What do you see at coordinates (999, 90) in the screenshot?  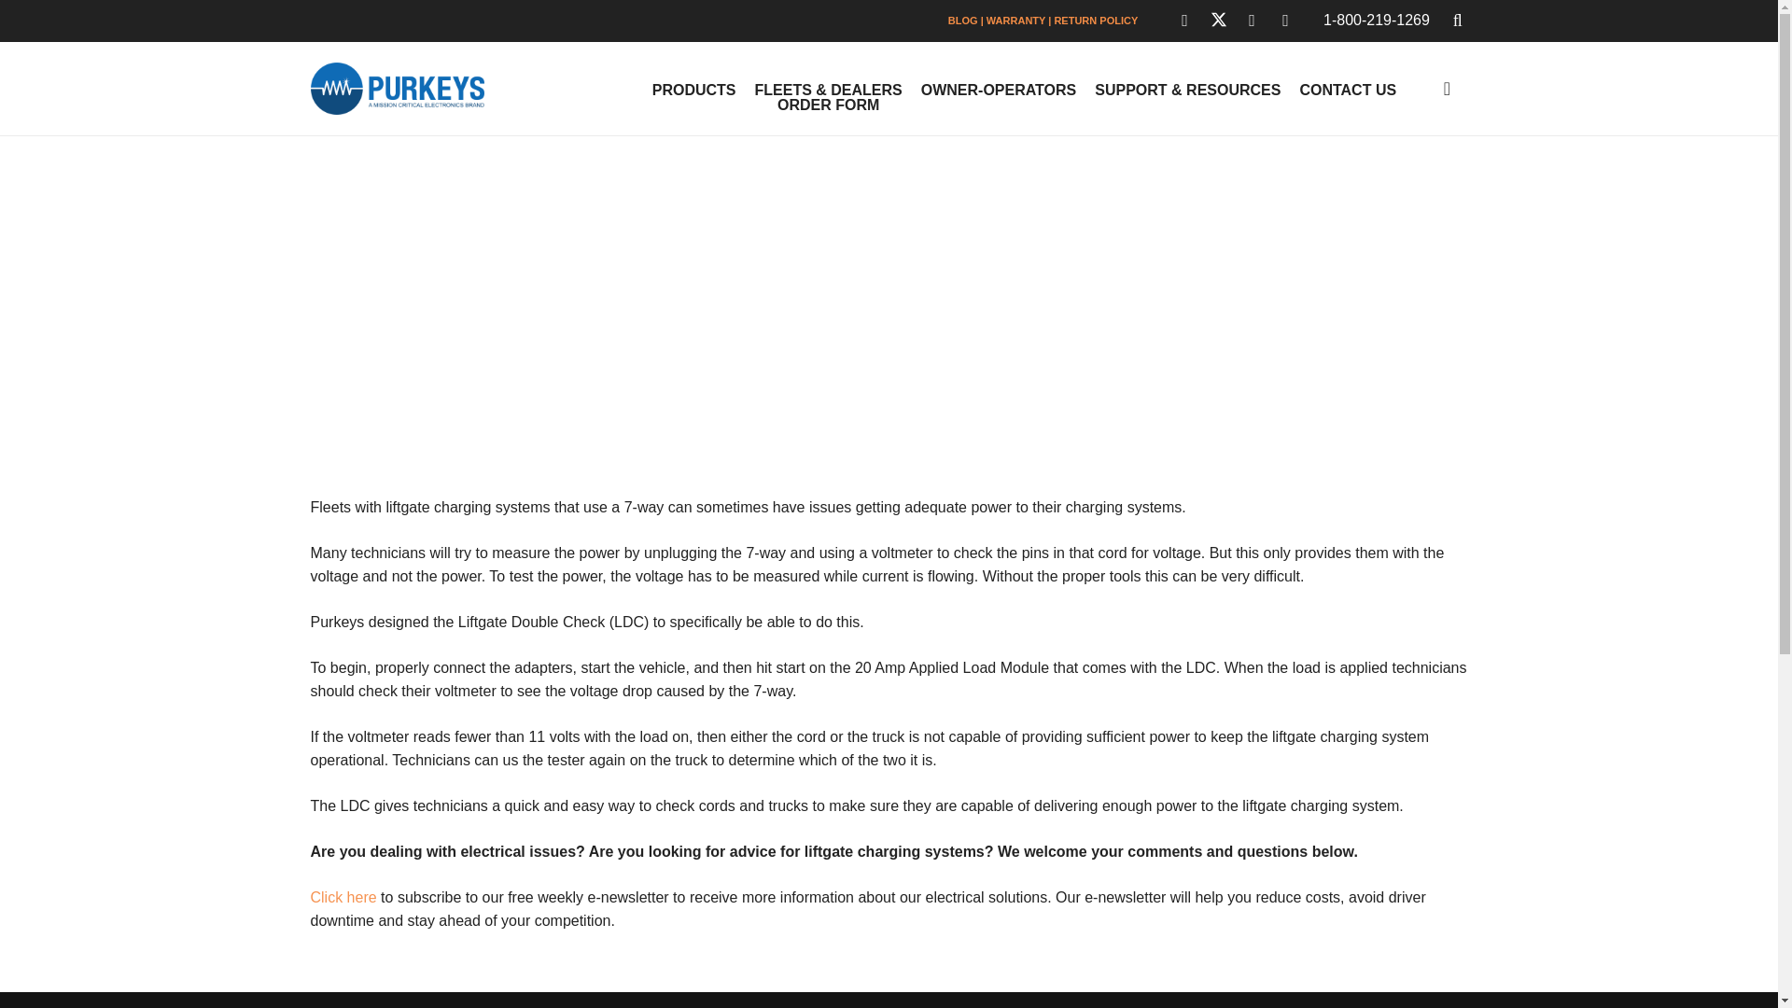 I see `OWNER-OPERATORS` at bounding box center [999, 90].